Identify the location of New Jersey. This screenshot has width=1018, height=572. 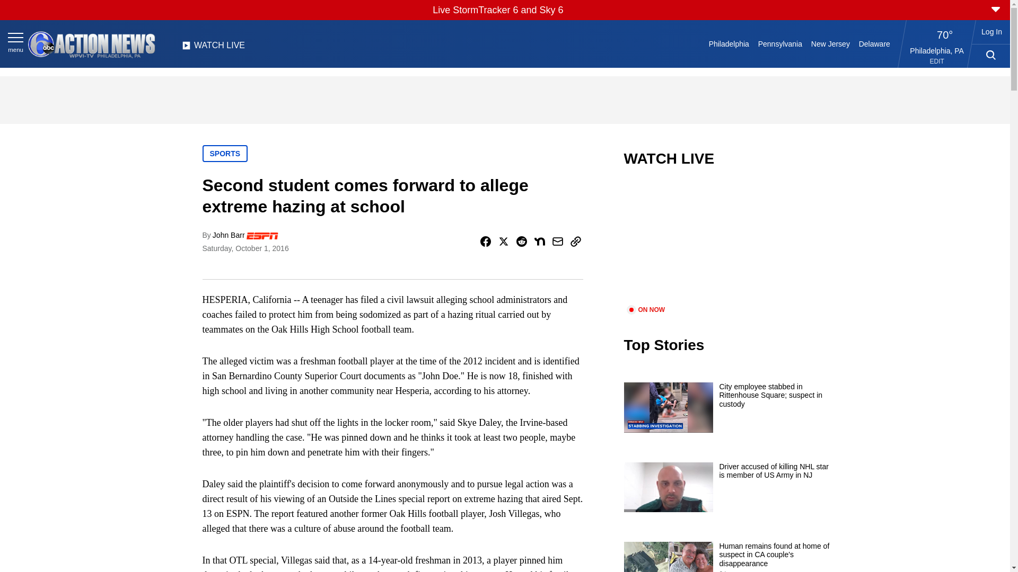
(830, 43).